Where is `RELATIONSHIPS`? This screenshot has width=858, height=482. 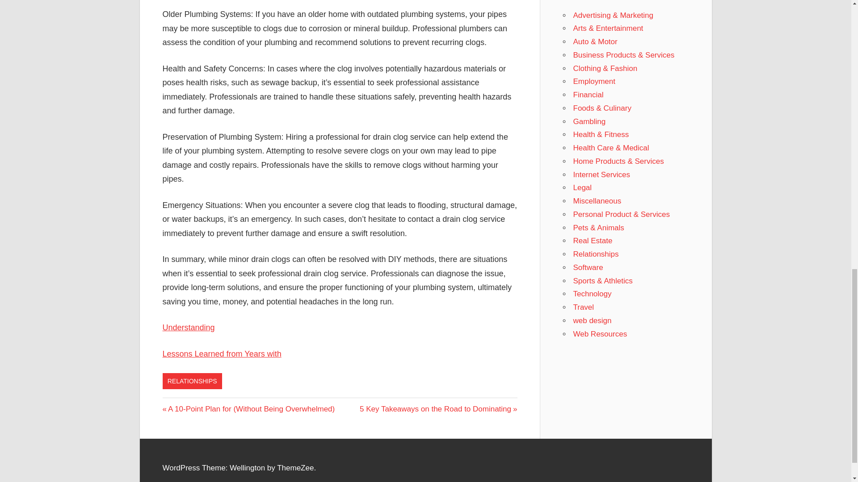 RELATIONSHIPS is located at coordinates (438, 409).